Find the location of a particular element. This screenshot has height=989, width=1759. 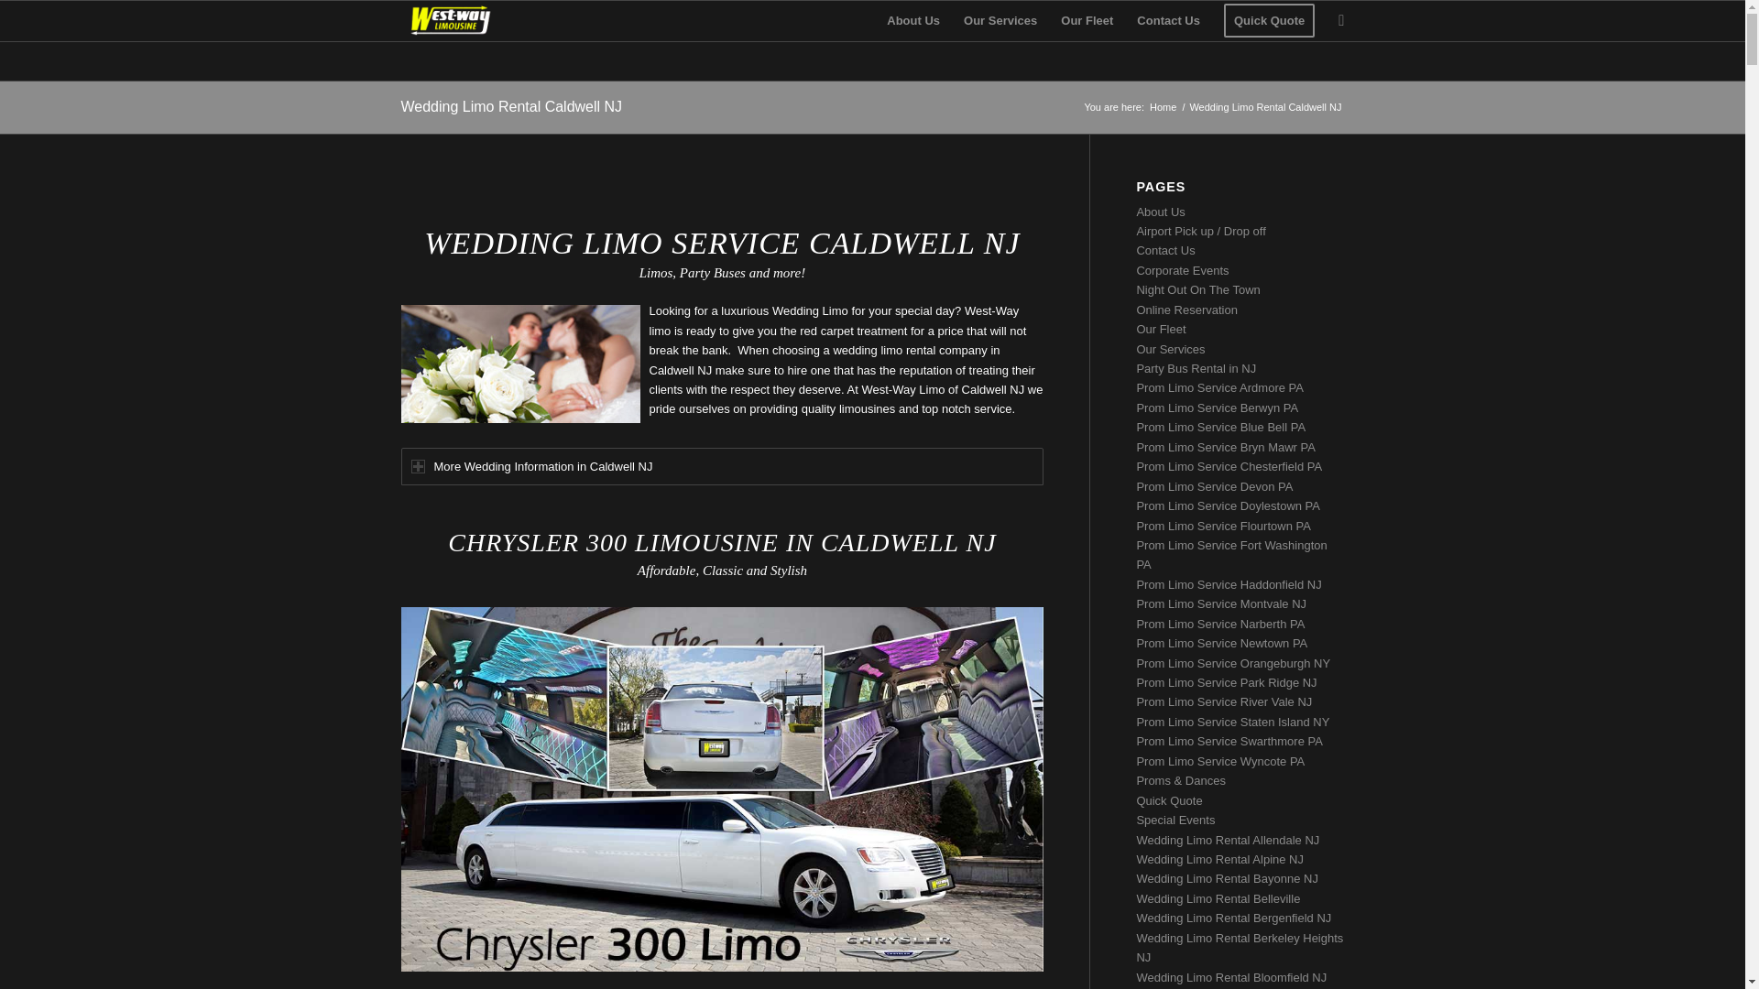

Wedding Limo Rental Caldwell NJ is located at coordinates (511, 106).